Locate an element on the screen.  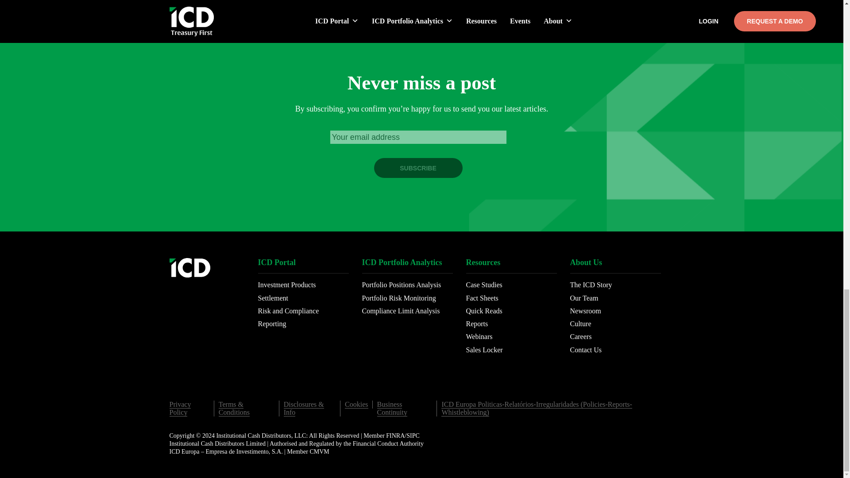
Subscribe is located at coordinates (418, 168).